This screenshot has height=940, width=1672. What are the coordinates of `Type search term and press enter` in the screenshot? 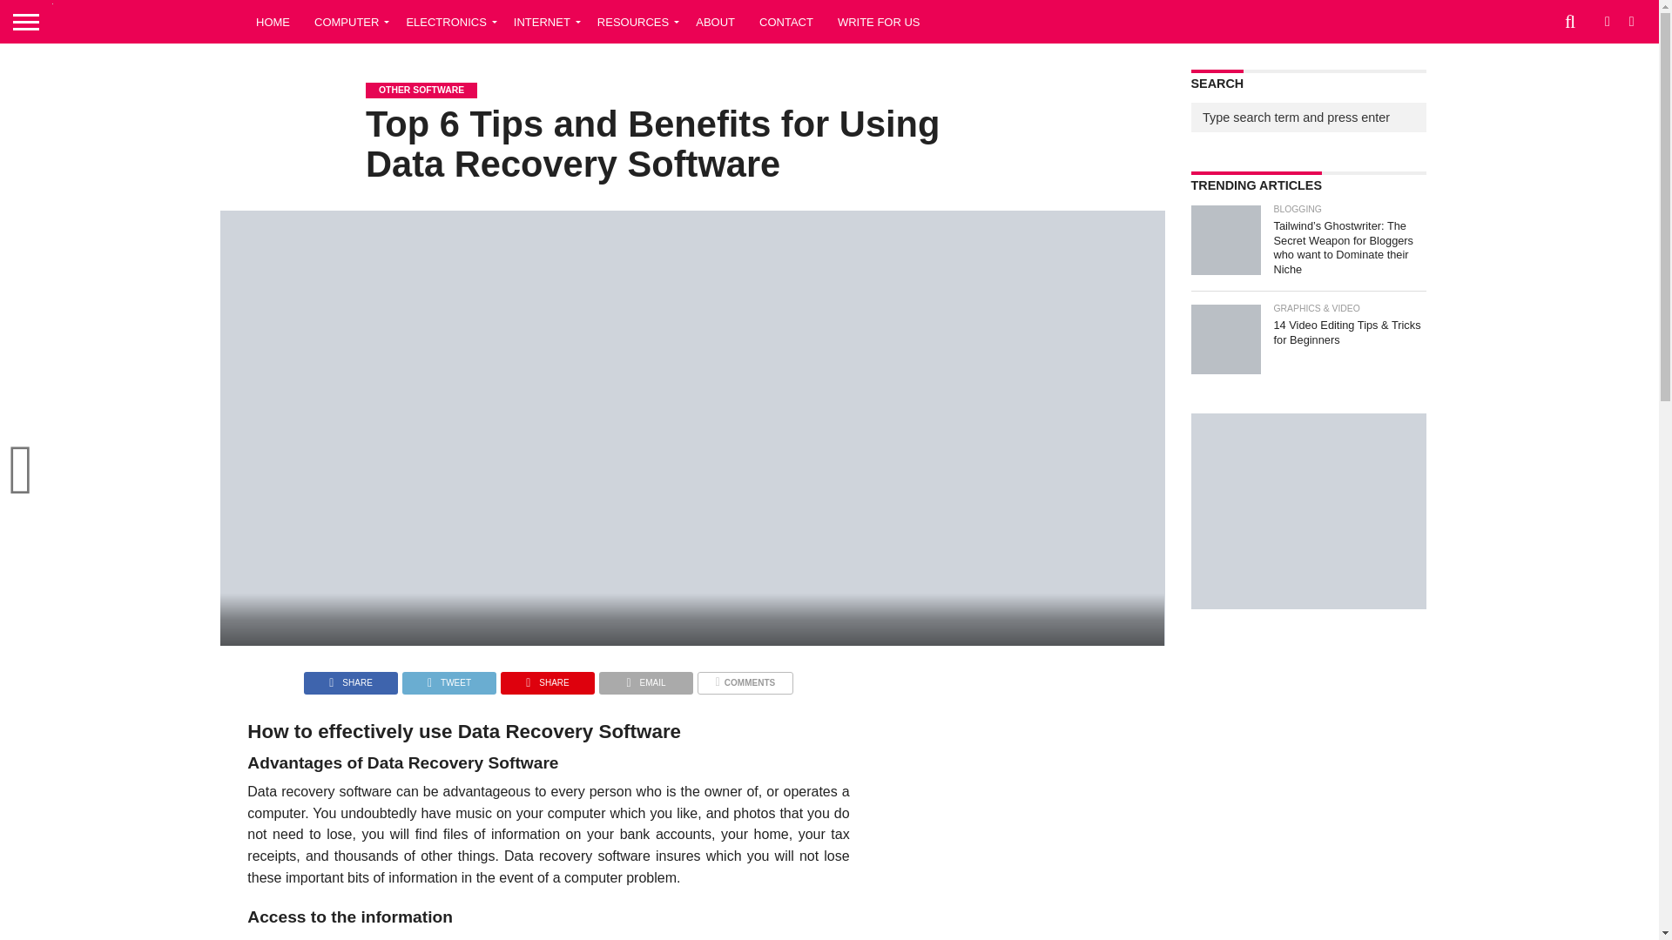 It's located at (1308, 117).